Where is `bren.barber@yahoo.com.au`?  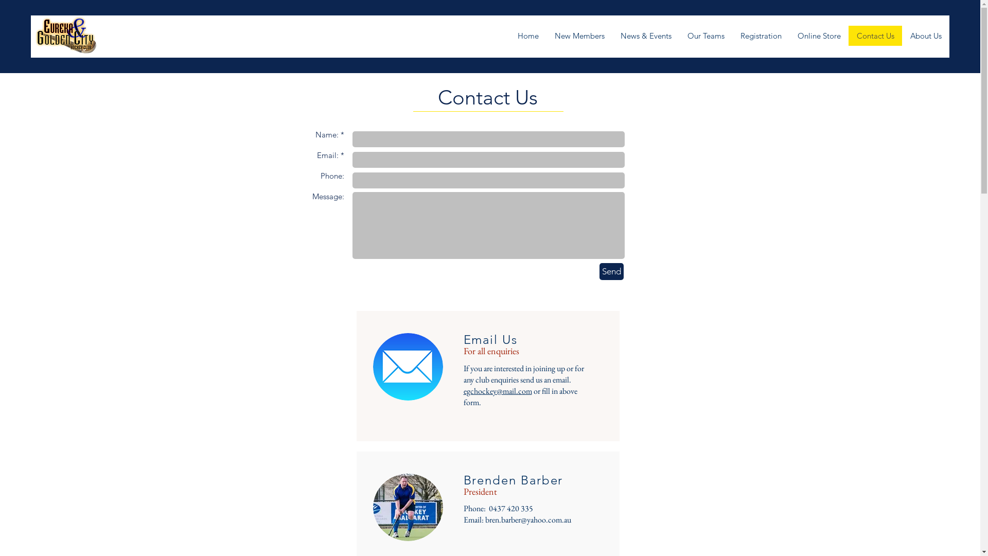
bren.barber@yahoo.com.au is located at coordinates (528, 520).